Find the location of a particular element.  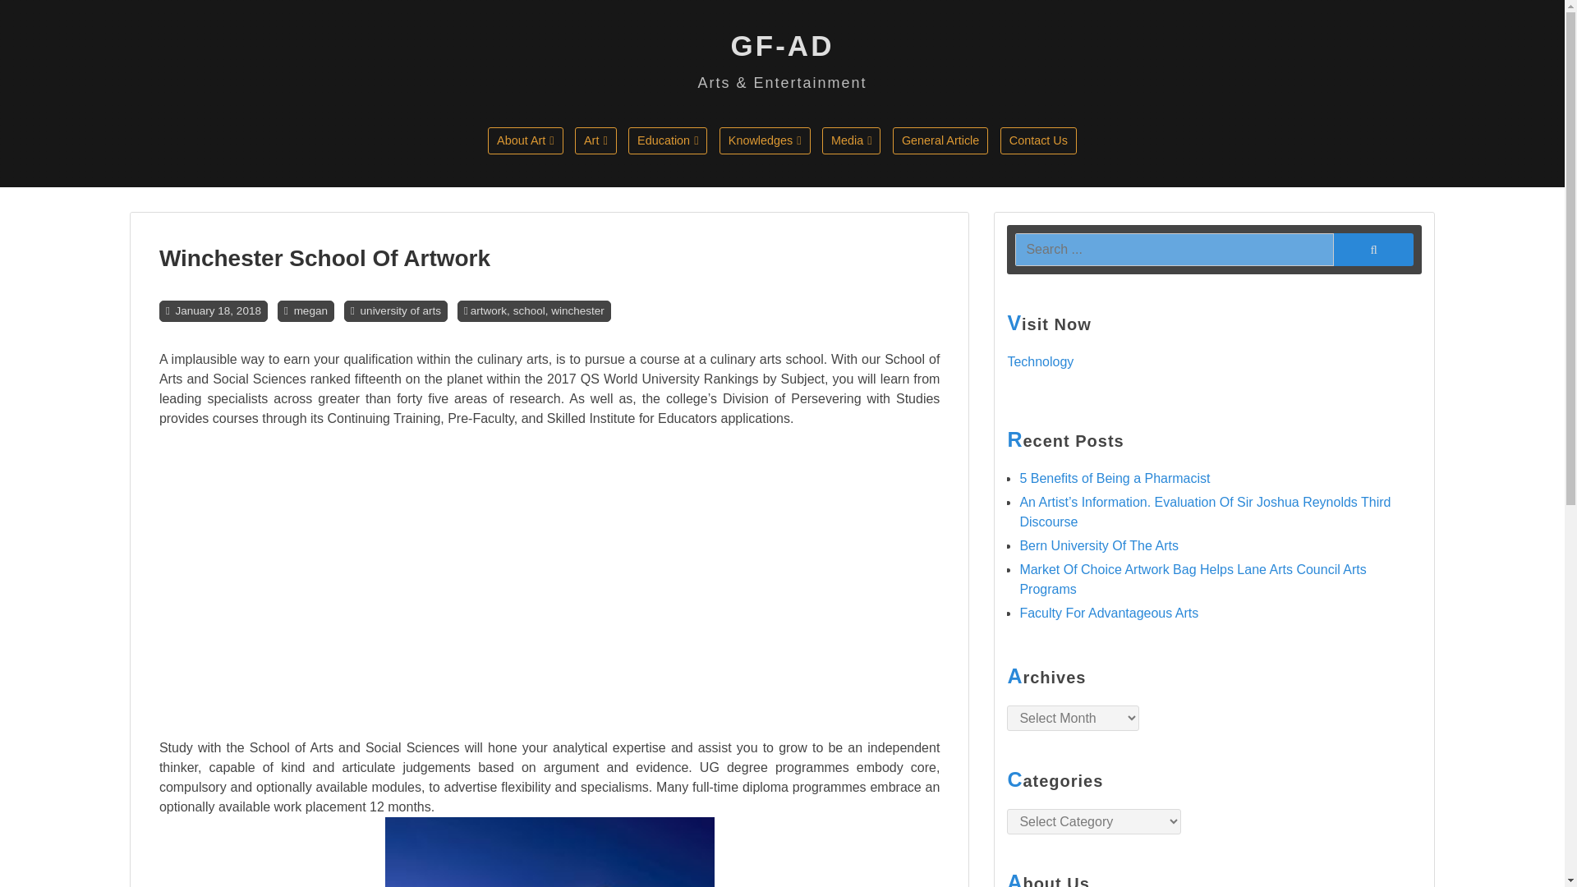

About Art is located at coordinates (525, 140).